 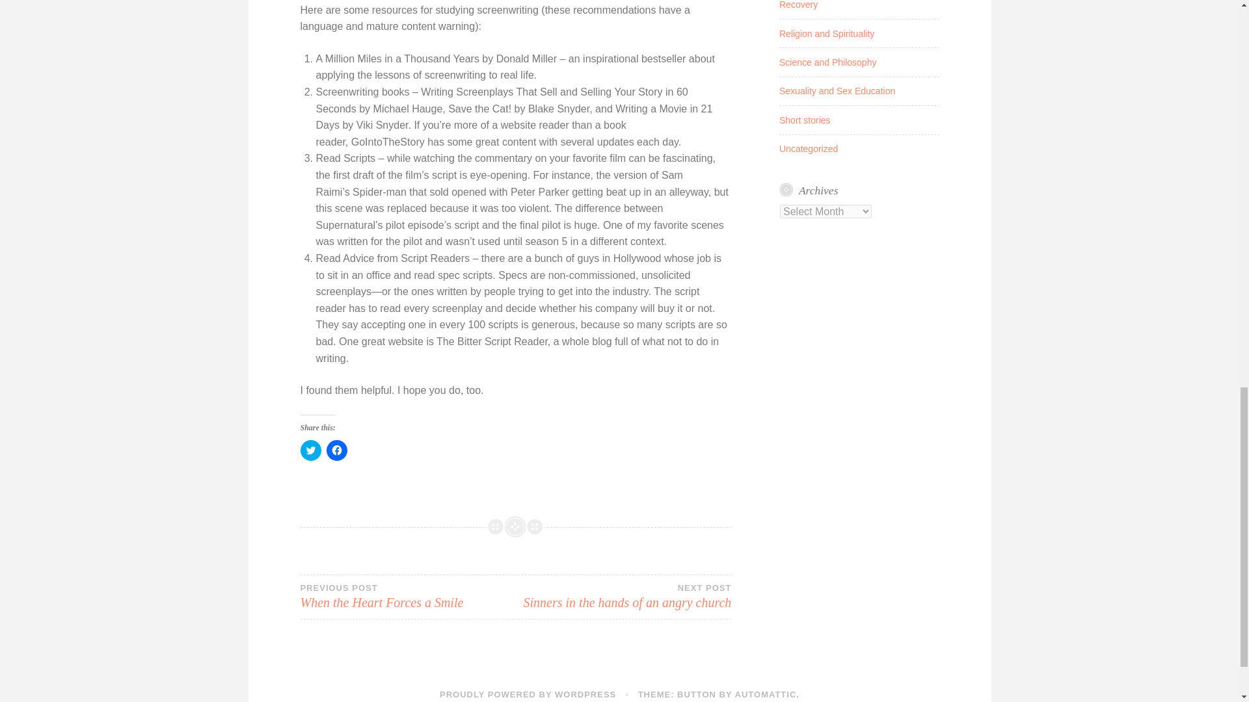 I want to click on Short stories, so click(x=623, y=597).